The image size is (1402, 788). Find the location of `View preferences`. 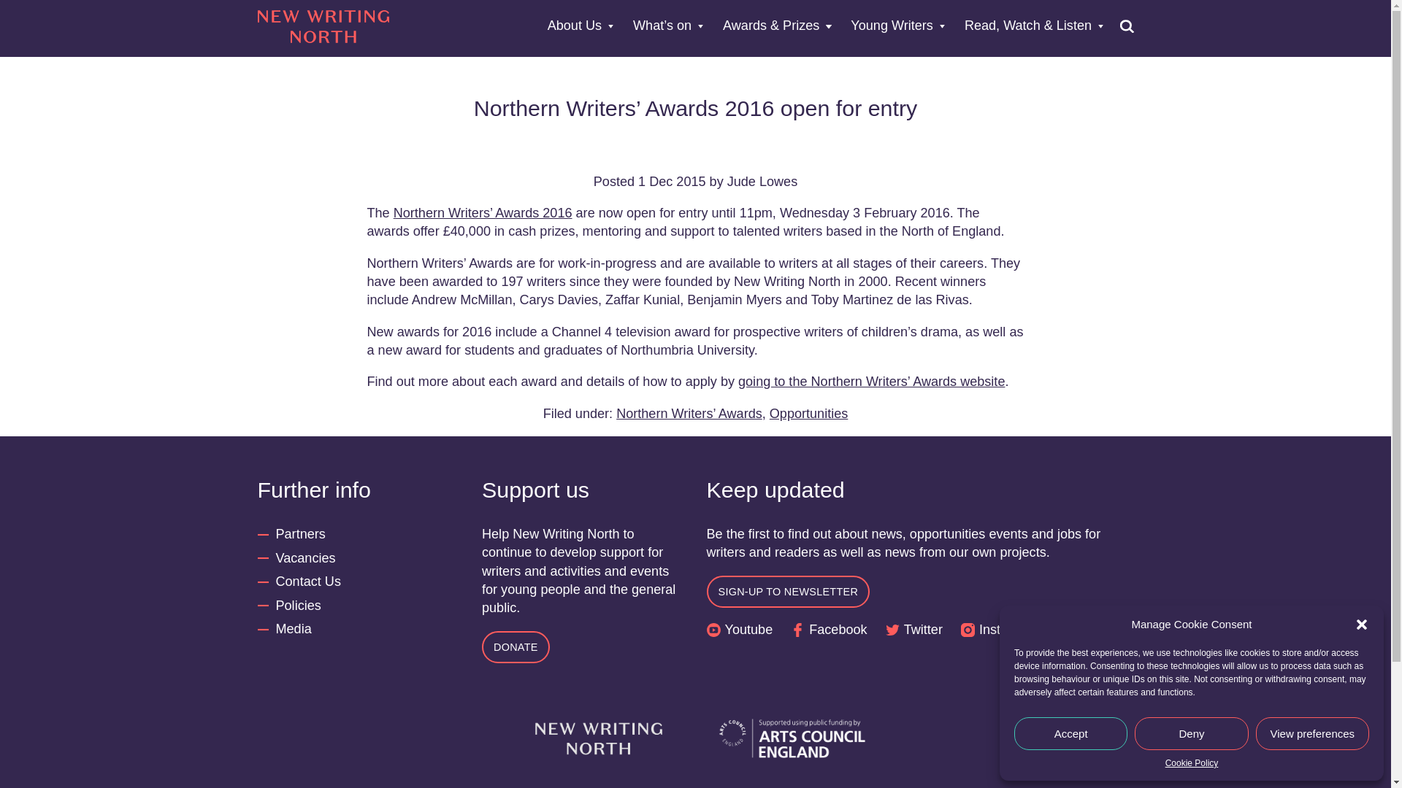

View preferences is located at coordinates (1313, 733).